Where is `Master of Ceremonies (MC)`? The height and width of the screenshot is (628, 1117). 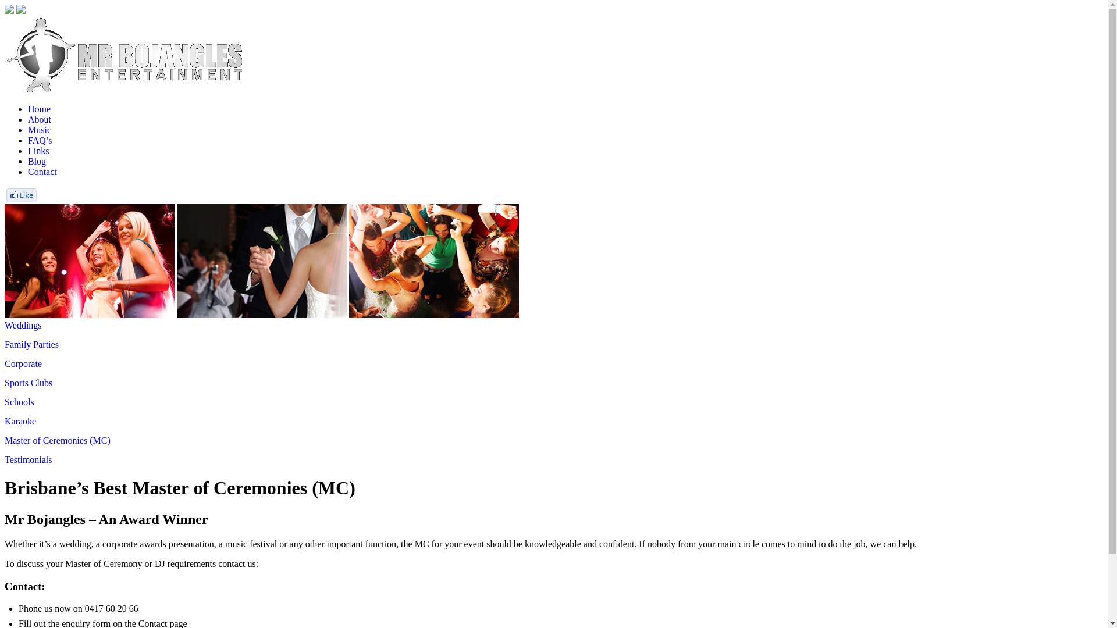 Master of Ceremonies (MC) is located at coordinates (58, 441).